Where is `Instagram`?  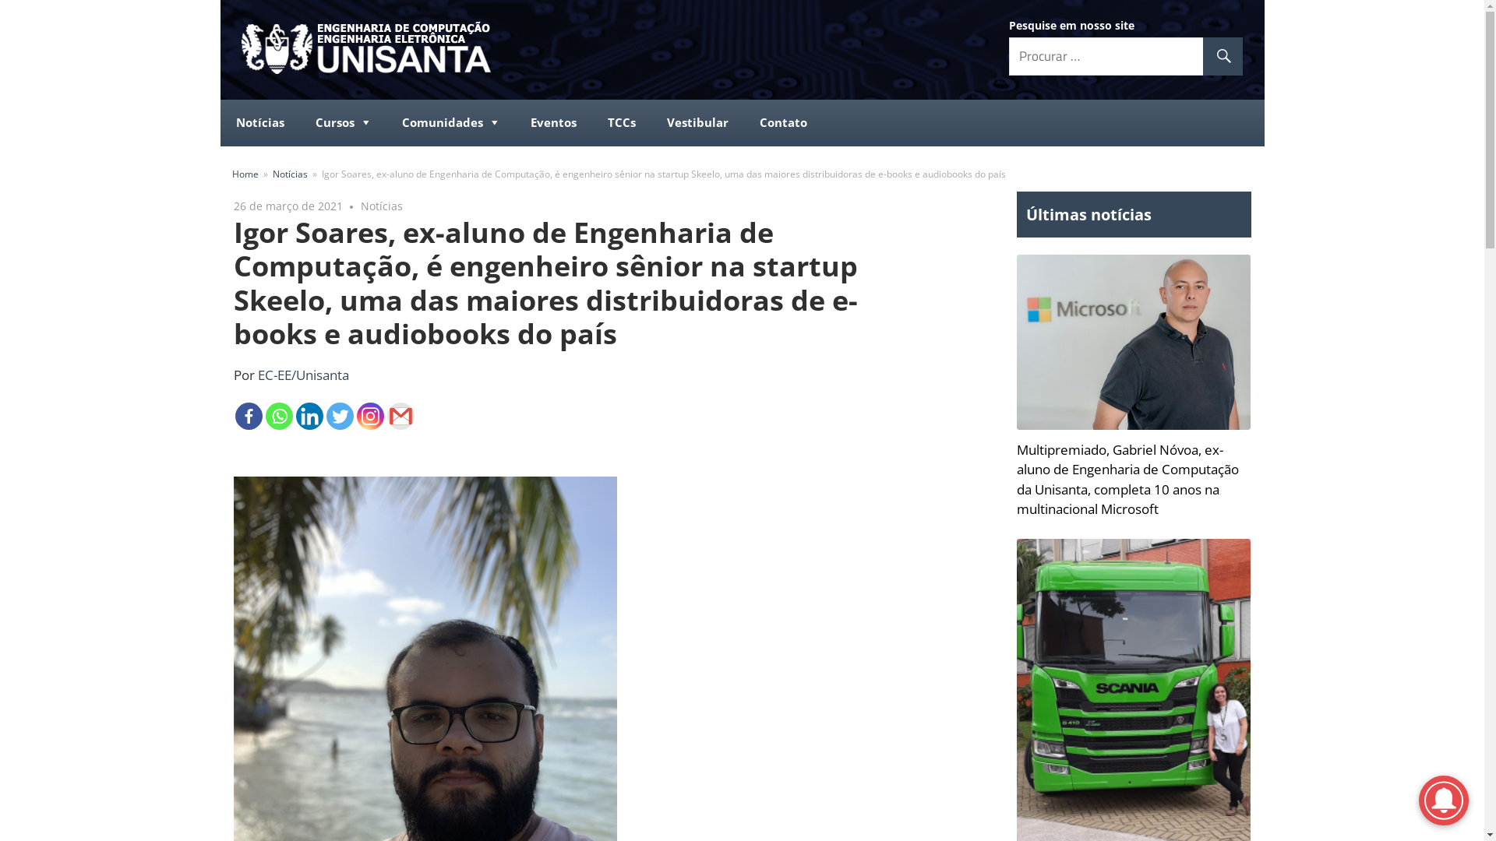
Instagram is located at coordinates (371, 416).